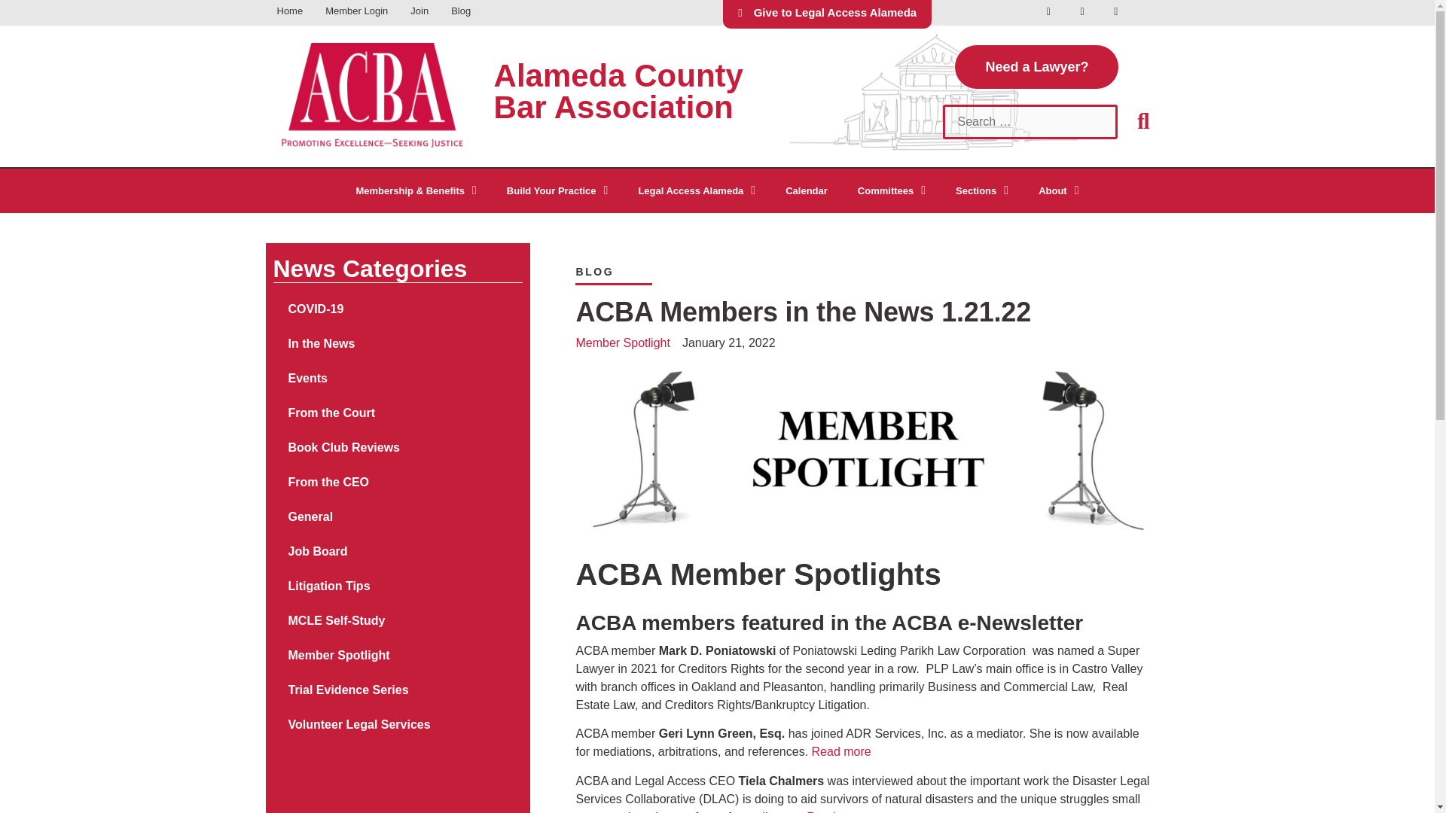 This screenshot has width=1446, height=813. I want to click on Committees, so click(892, 191).